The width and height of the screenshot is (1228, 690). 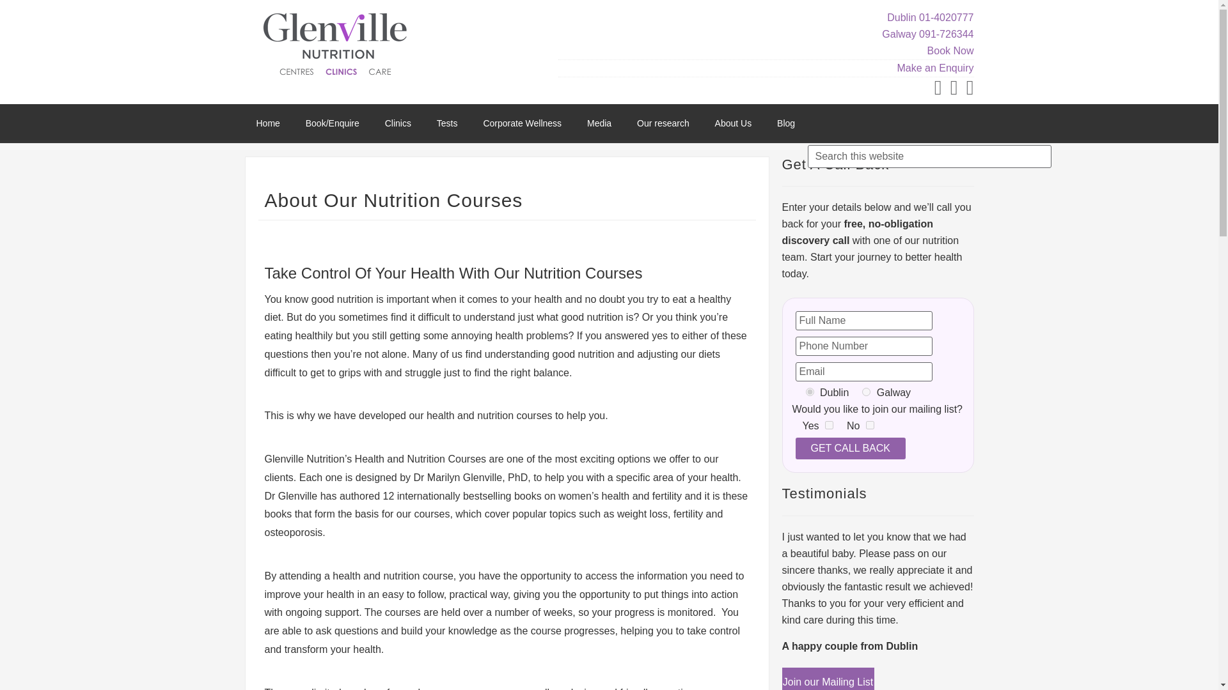 What do you see at coordinates (851, 448) in the screenshot?
I see `GET CALL BACK` at bounding box center [851, 448].